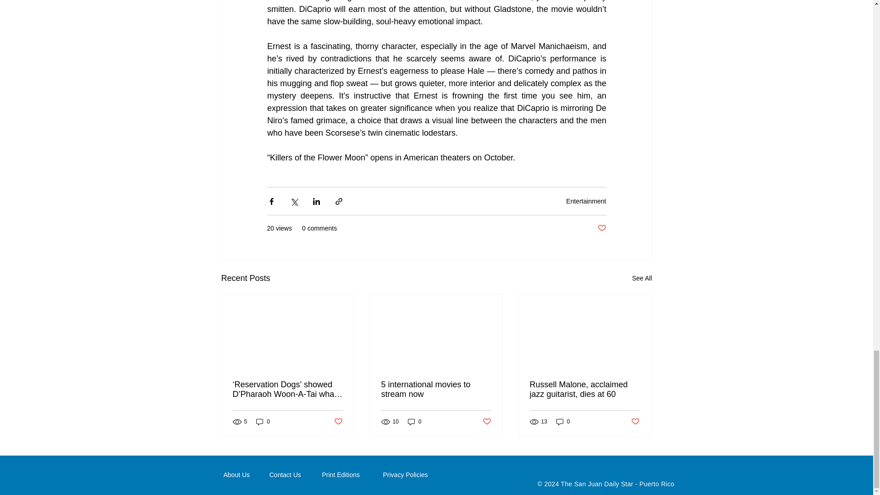  I want to click on Entertainment, so click(586, 201).